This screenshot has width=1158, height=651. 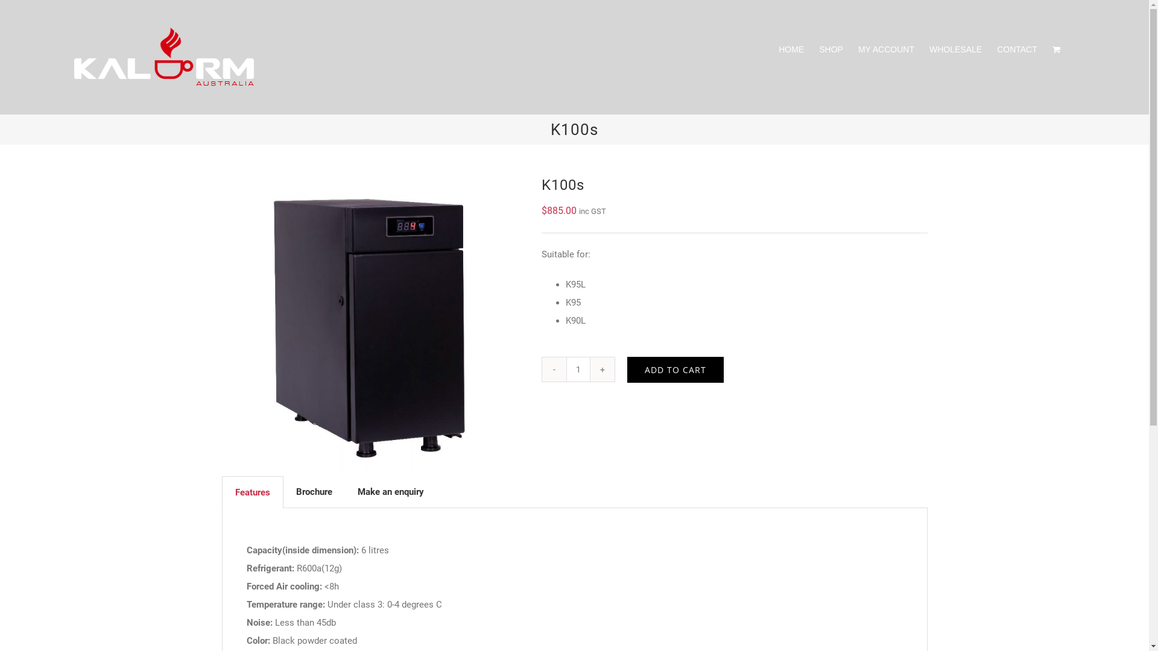 I want to click on MY ACCOUNT, so click(x=887, y=49).